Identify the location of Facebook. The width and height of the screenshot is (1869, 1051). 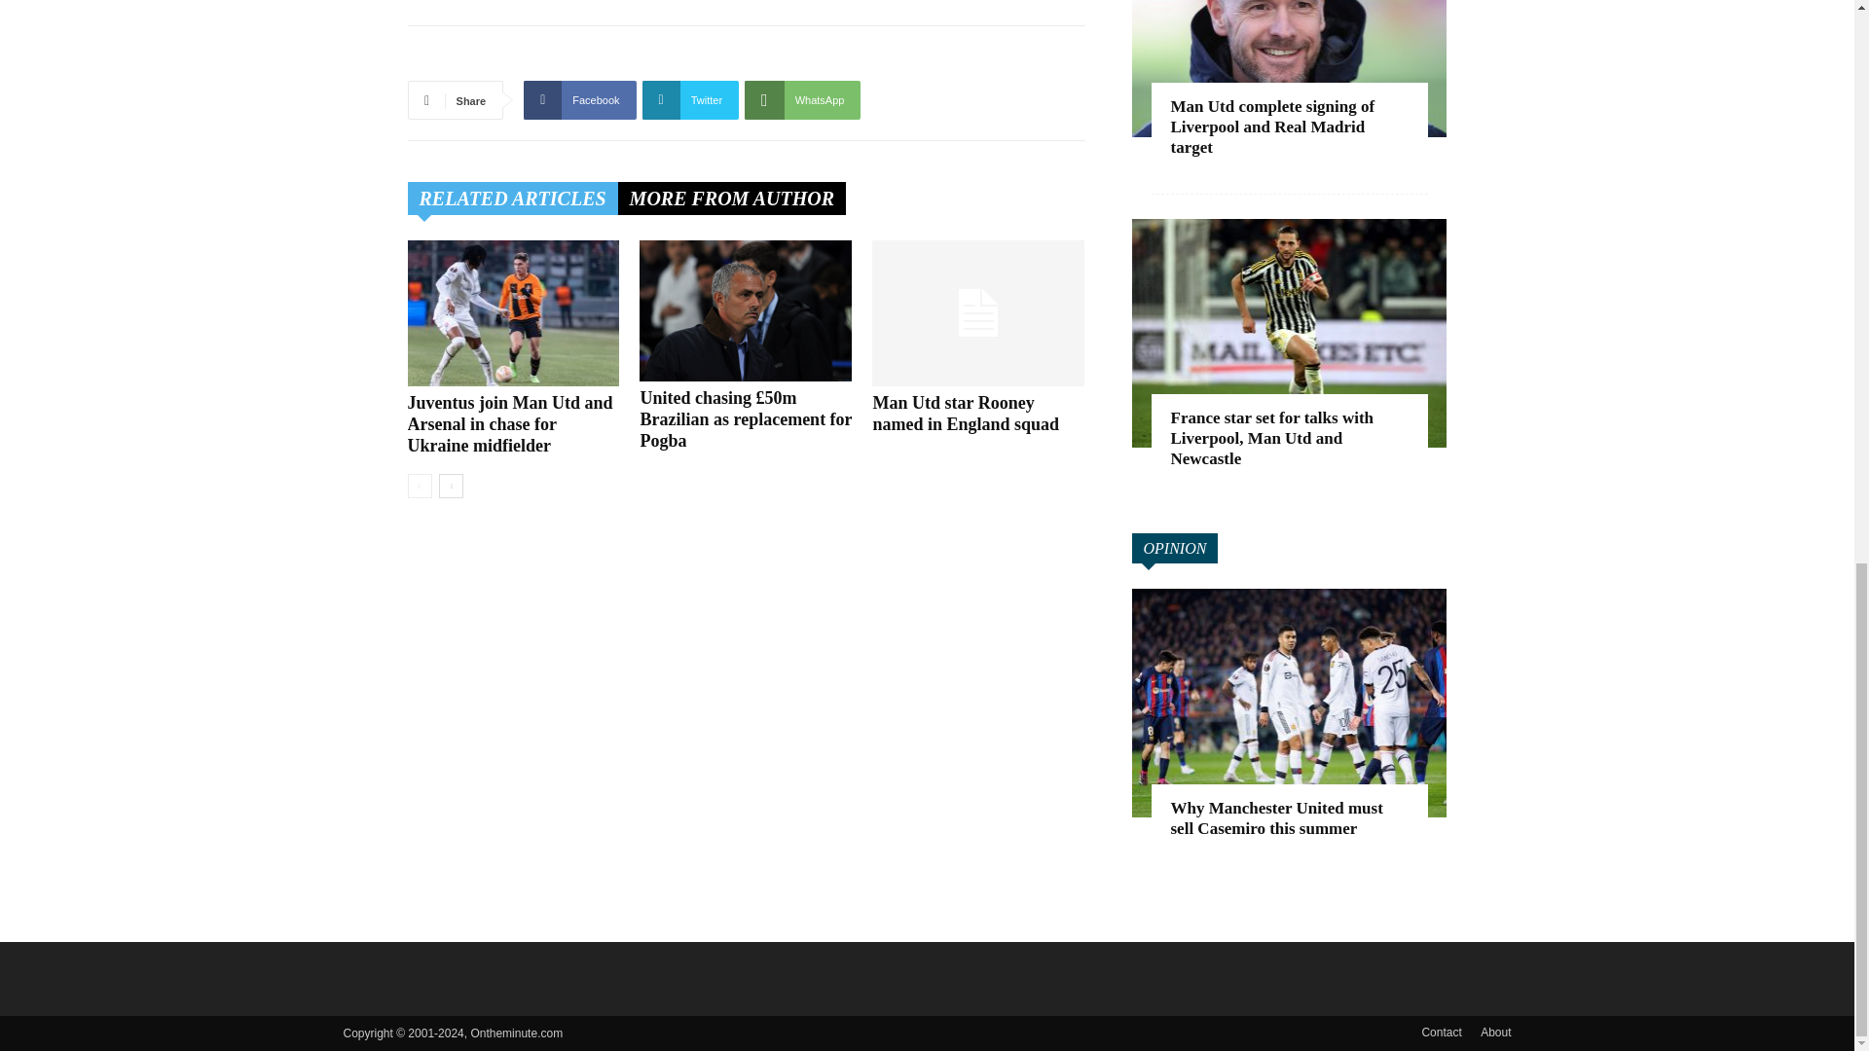
(578, 100).